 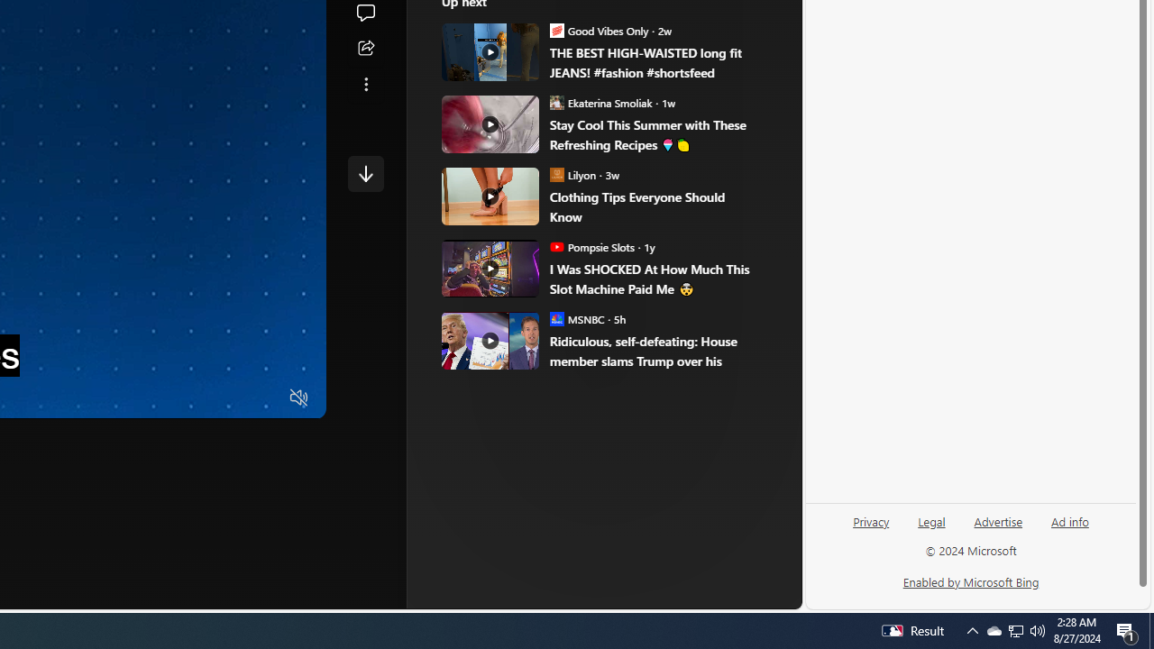 I want to click on Ad Choice, so click(x=741, y=303).